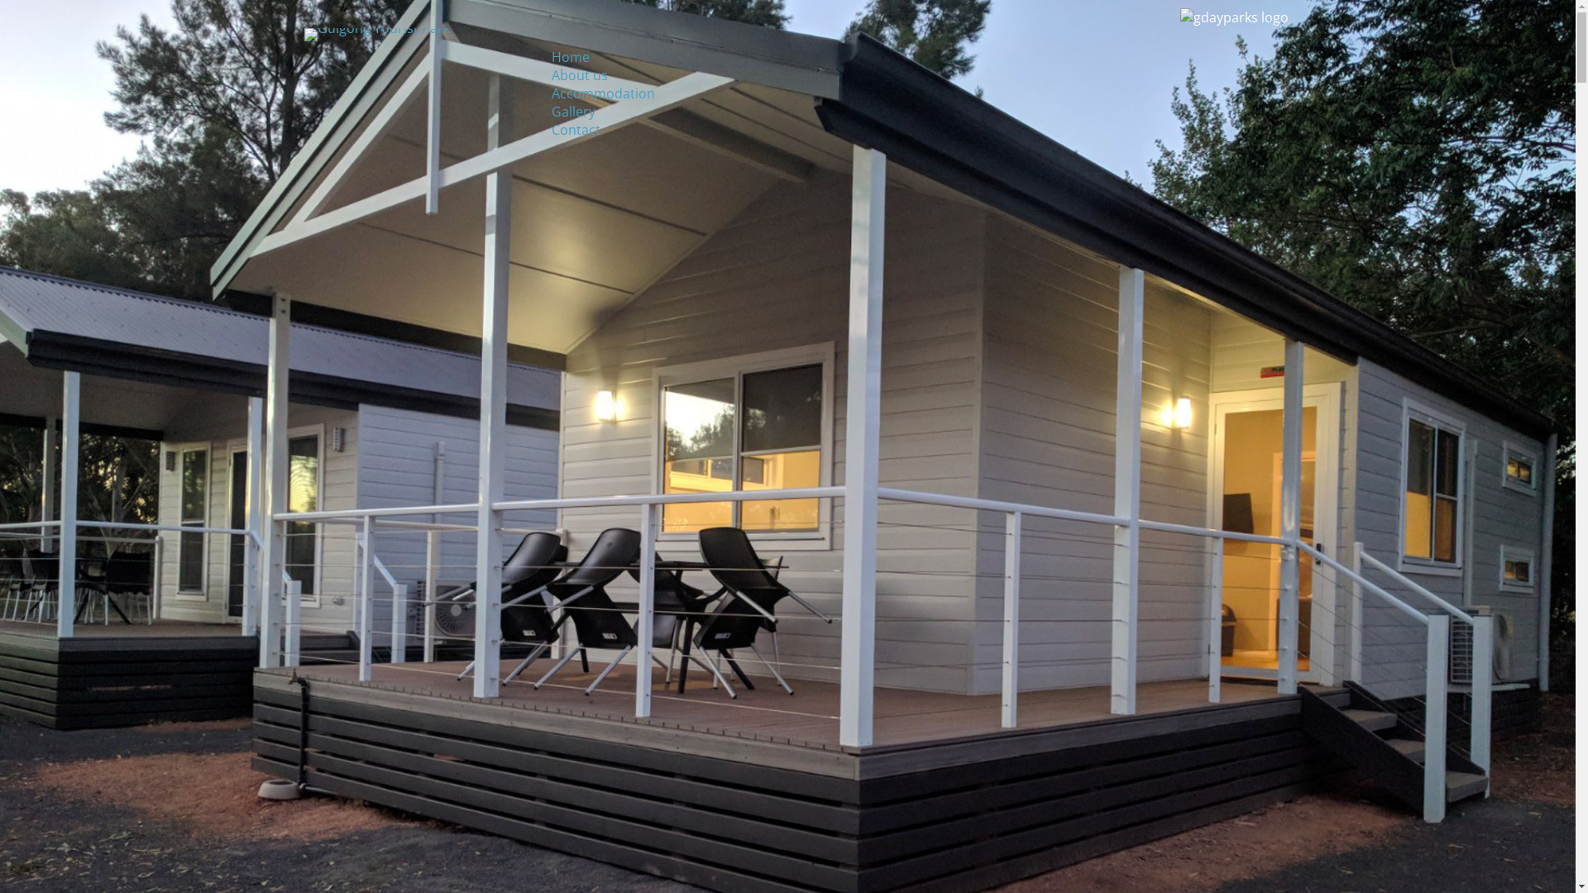 This screenshot has height=893, width=1588. What do you see at coordinates (571, 57) in the screenshot?
I see `Home` at bounding box center [571, 57].